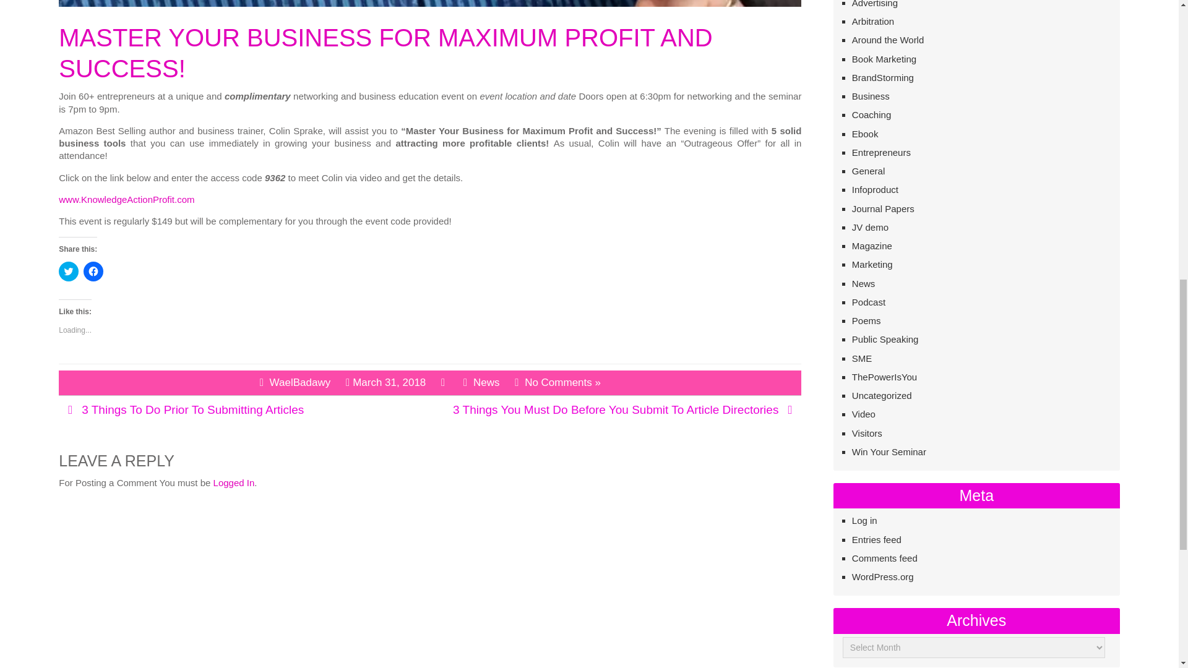 The height and width of the screenshot is (668, 1188). What do you see at coordinates (93, 271) in the screenshot?
I see `Click to share on Facebook` at bounding box center [93, 271].